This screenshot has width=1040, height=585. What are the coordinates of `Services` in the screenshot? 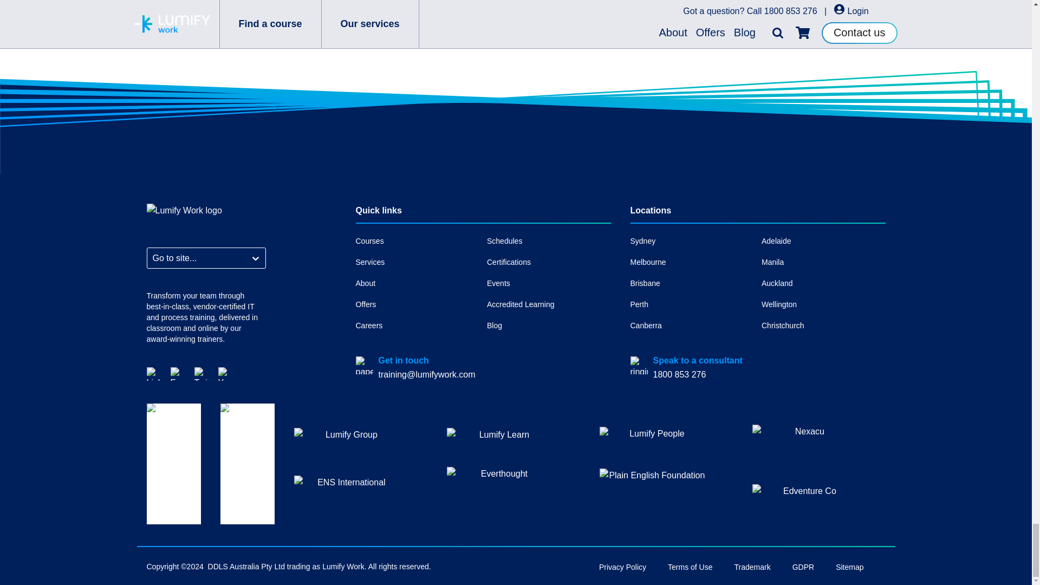 It's located at (417, 262).